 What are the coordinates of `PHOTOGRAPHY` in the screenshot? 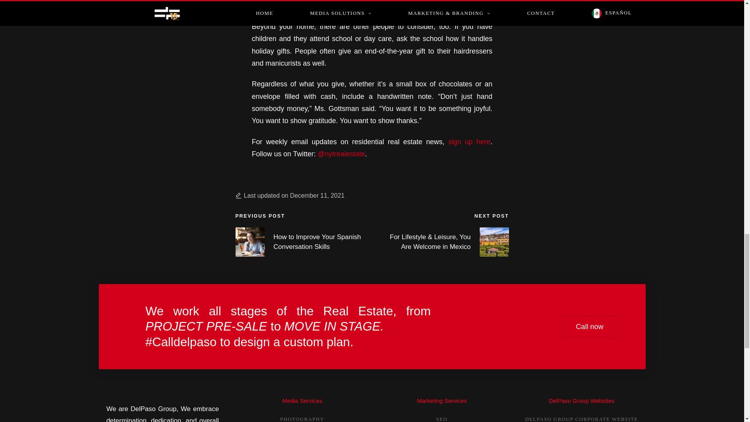 It's located at (302, 419).